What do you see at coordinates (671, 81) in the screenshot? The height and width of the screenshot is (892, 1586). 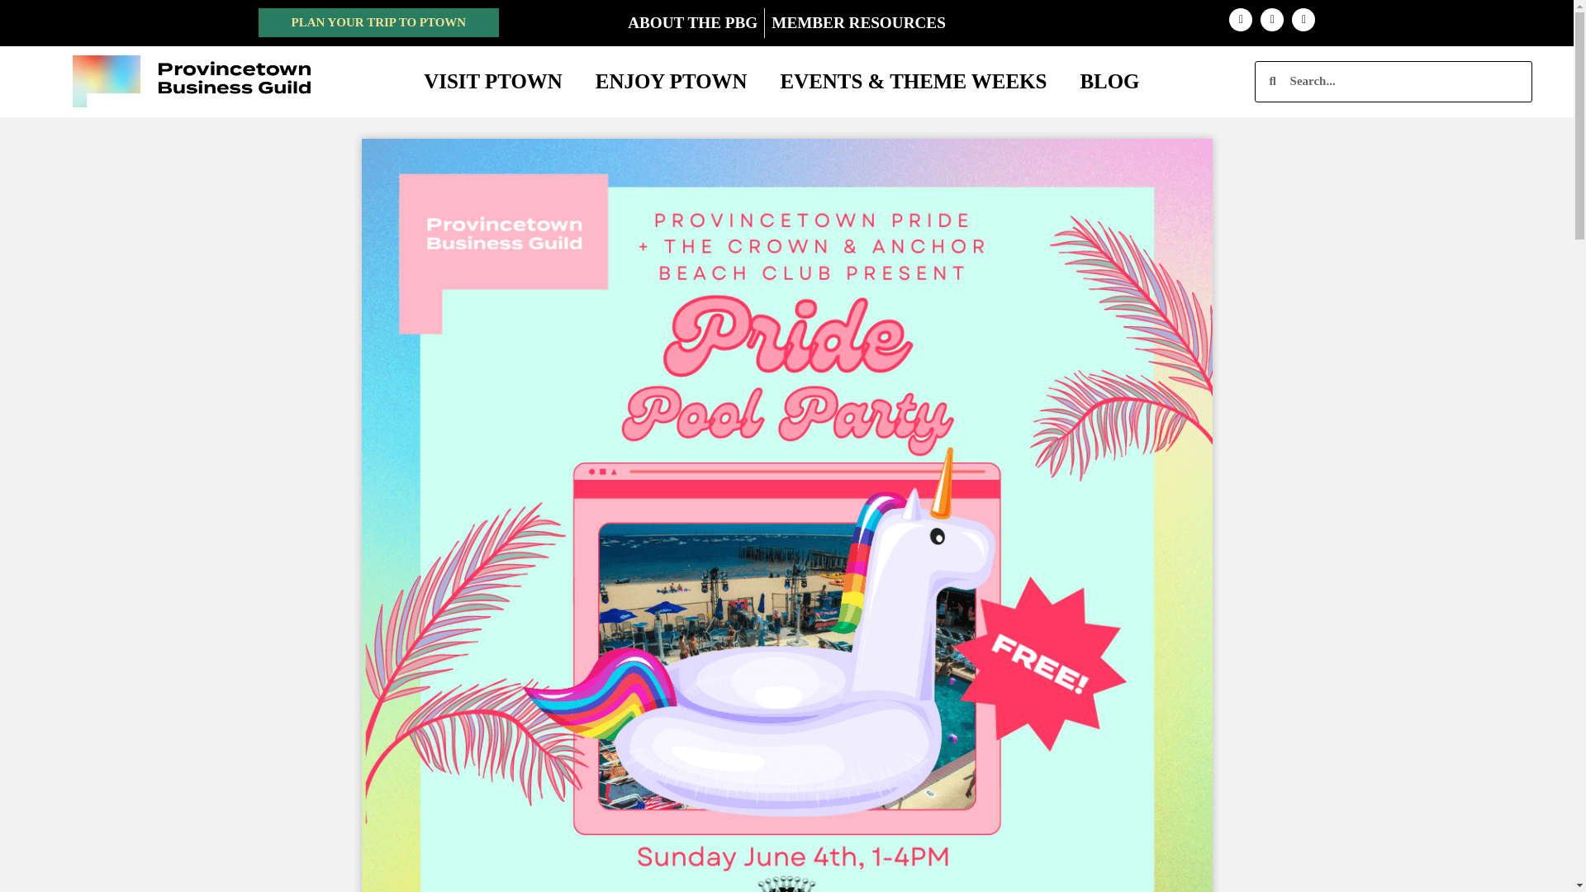 I see `ENJOY PTOWN` at bounding box center [671, 81].